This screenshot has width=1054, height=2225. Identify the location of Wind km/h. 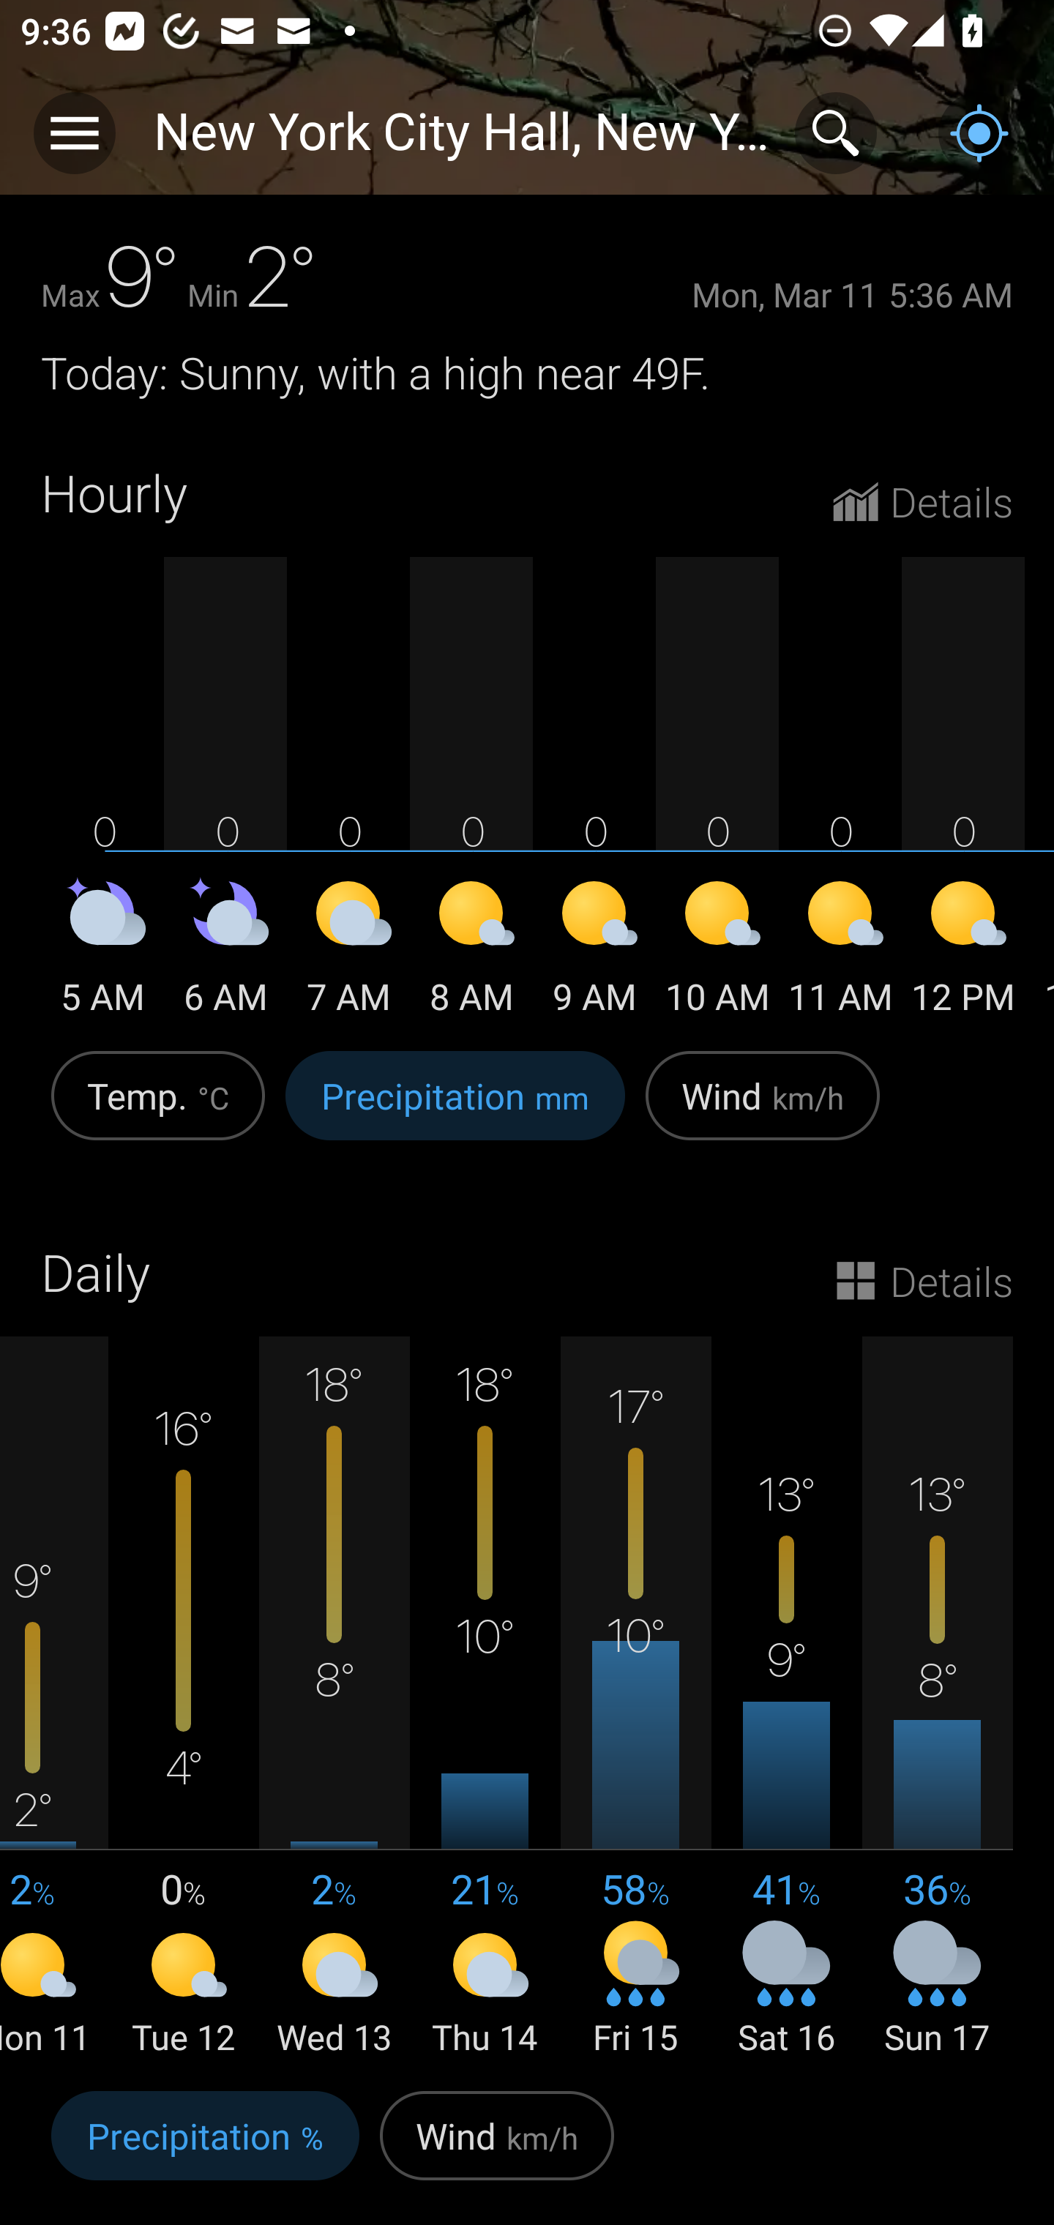
(496, 2150).